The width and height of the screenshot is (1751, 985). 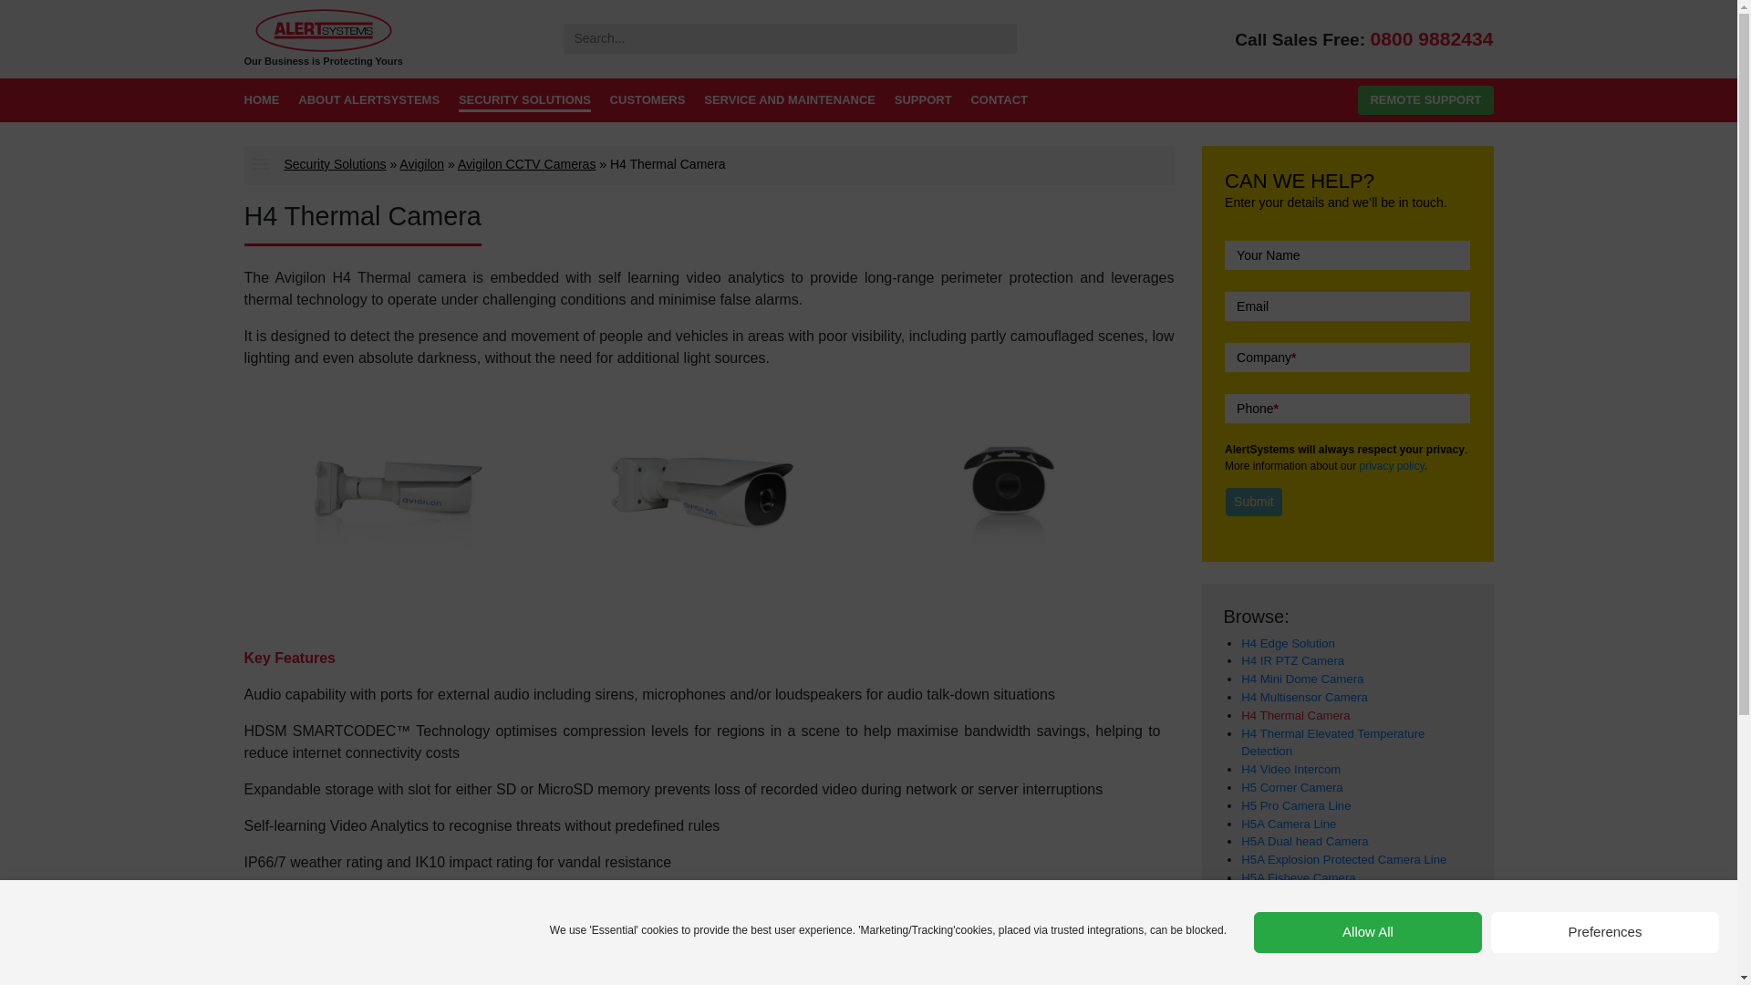 I want to click on privacy policy, so click(x=1392, y=466).